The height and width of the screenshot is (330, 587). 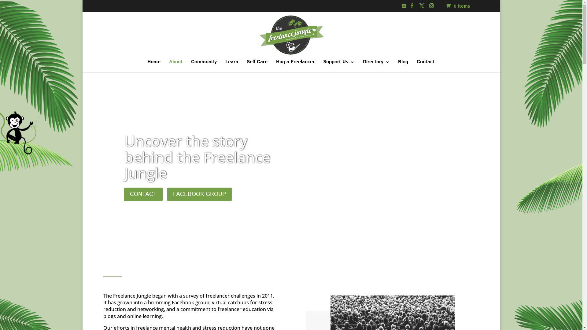 What do you see at coordinates (199, 194) in the screenshot?
I see `FACEBOOK GROUP` at bounding box center [199, 194].